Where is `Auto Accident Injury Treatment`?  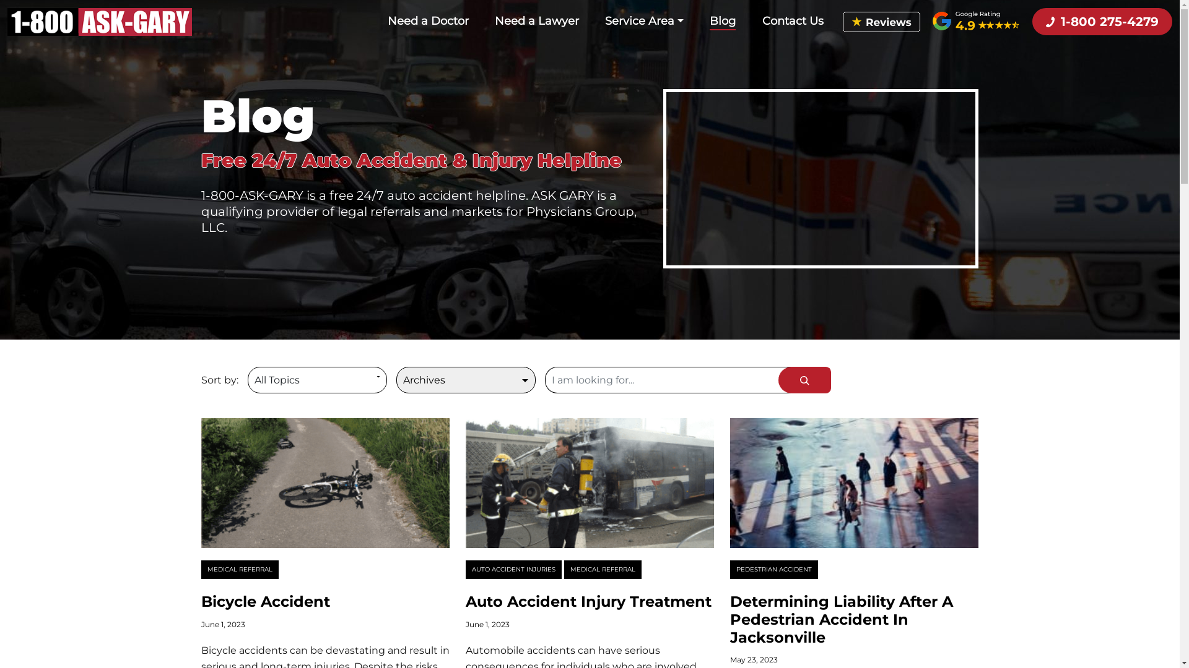
Auto Accident Injury Treatment is located at coordinates (588, 601).